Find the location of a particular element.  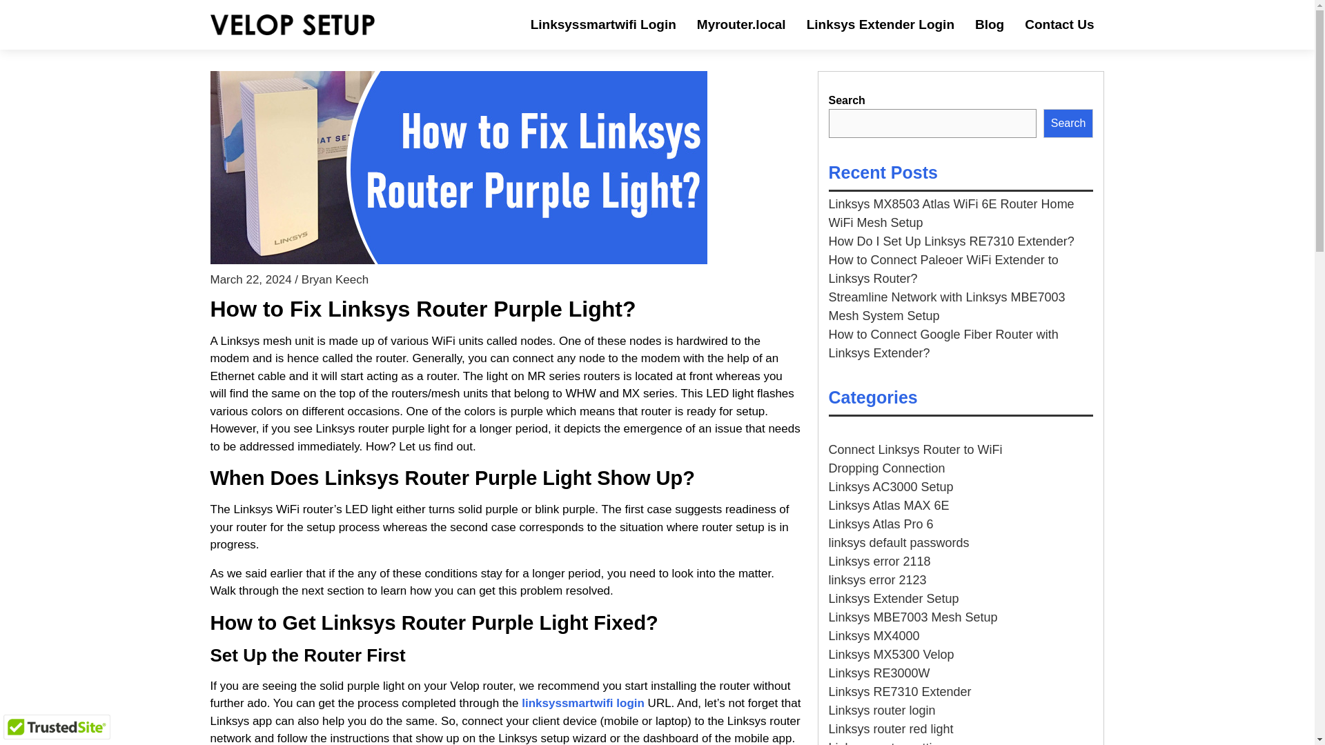

Linksys router login is located at coordinates (882, 711).